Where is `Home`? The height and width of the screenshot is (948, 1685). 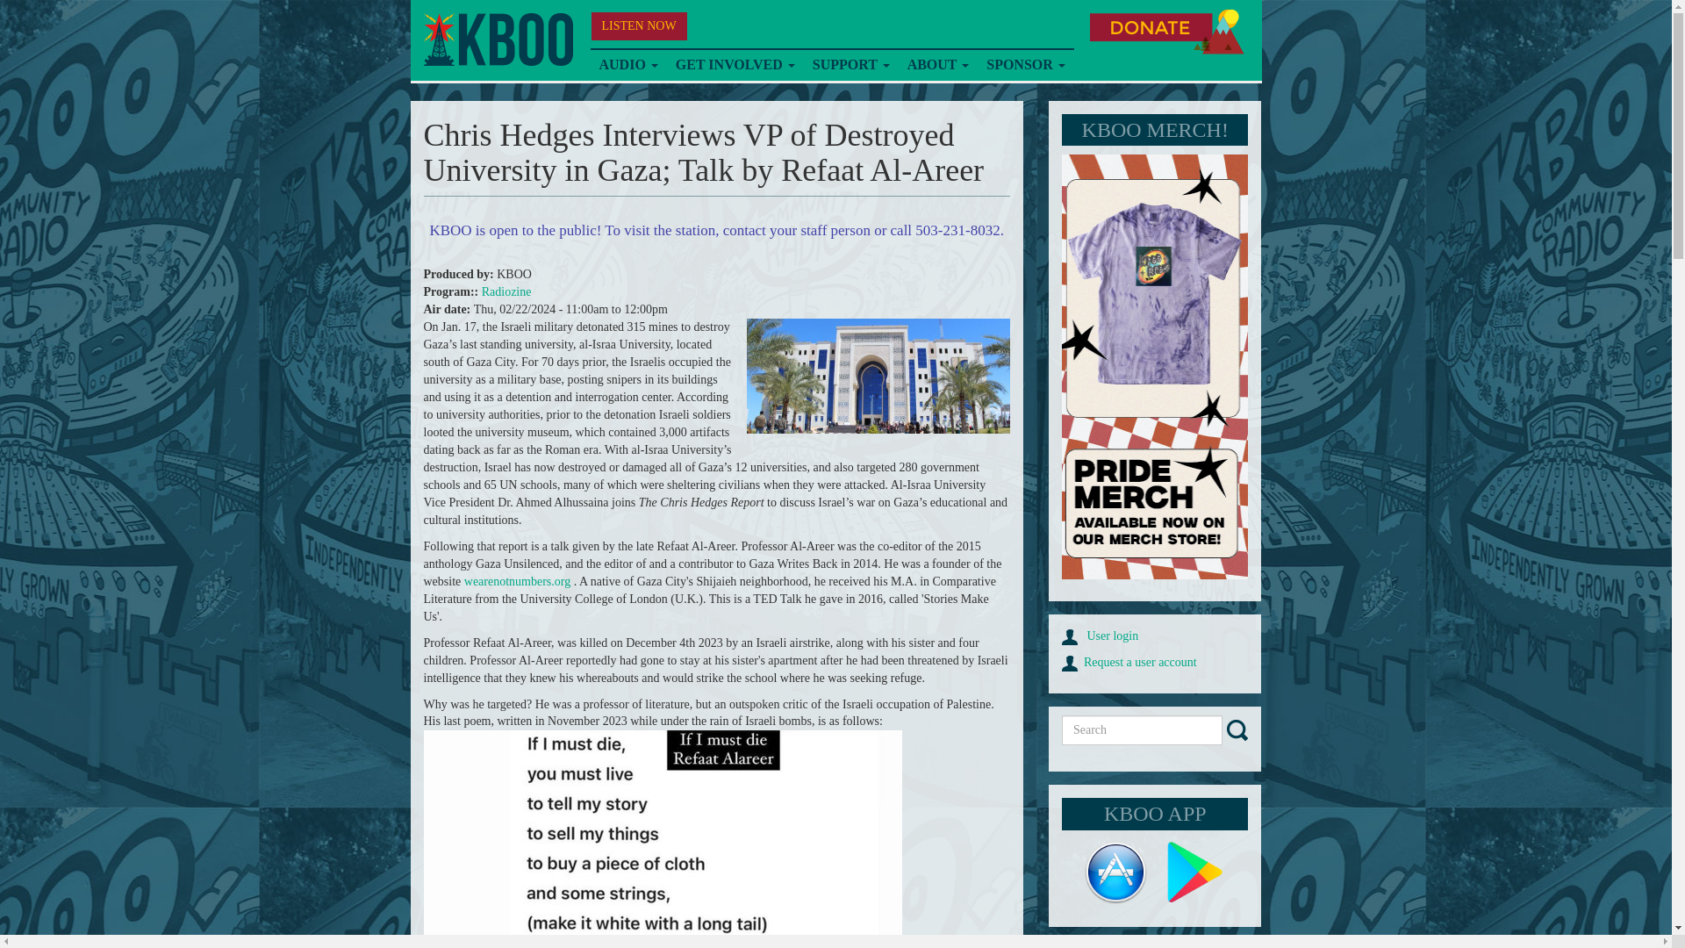 Home is located at coordinates (497, 39).